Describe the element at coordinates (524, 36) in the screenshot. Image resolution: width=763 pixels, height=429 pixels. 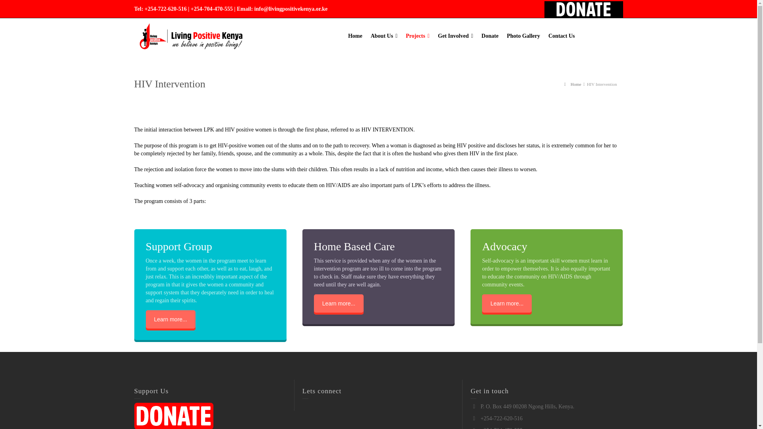
I see `Photo Gallery` at that location.